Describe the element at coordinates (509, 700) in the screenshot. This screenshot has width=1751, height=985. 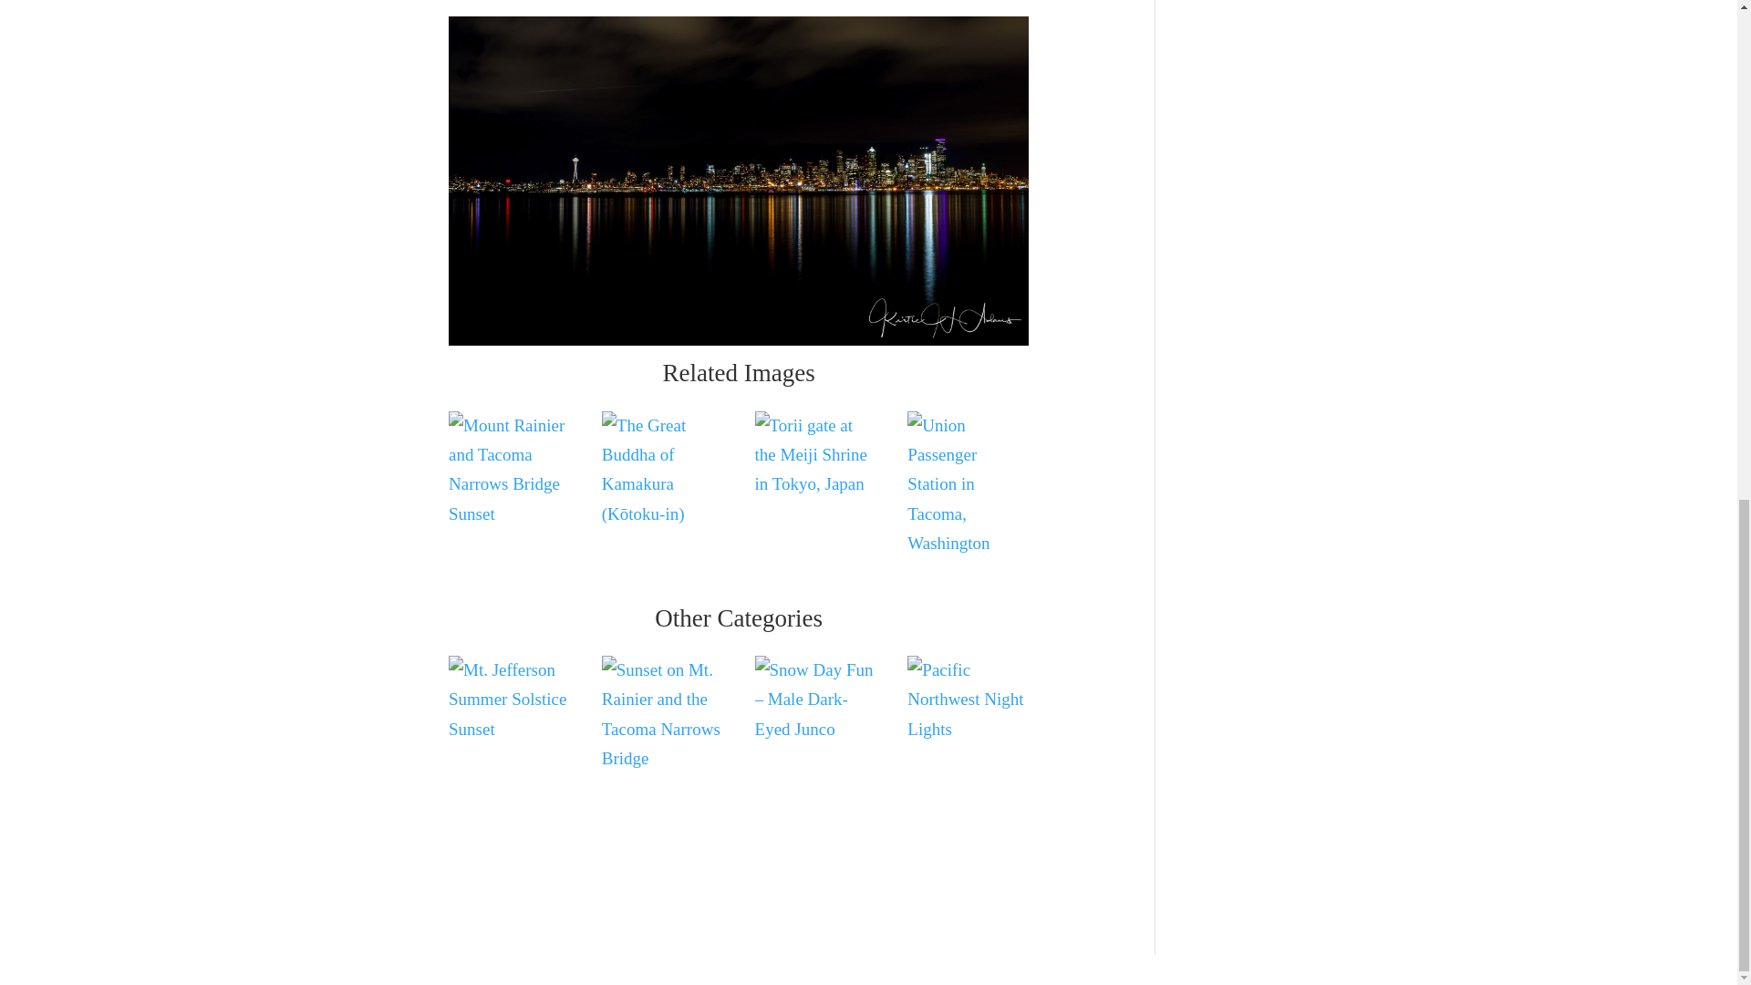
I see `Mt. Jefferson Summer Solstice Sunset` at that location.